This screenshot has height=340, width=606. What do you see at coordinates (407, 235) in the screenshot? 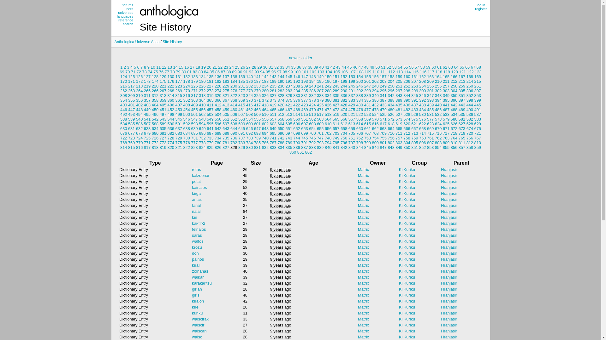
I see `Ki Kuriku` at bounding box center [407, 235].